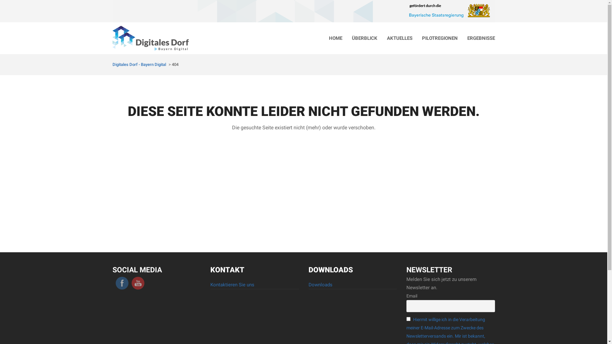 The height and width of the screenshot is (344, 612). Describe the element at coordinates (399, 38) in the screenshot. I see `AKTUELLES` at that location.